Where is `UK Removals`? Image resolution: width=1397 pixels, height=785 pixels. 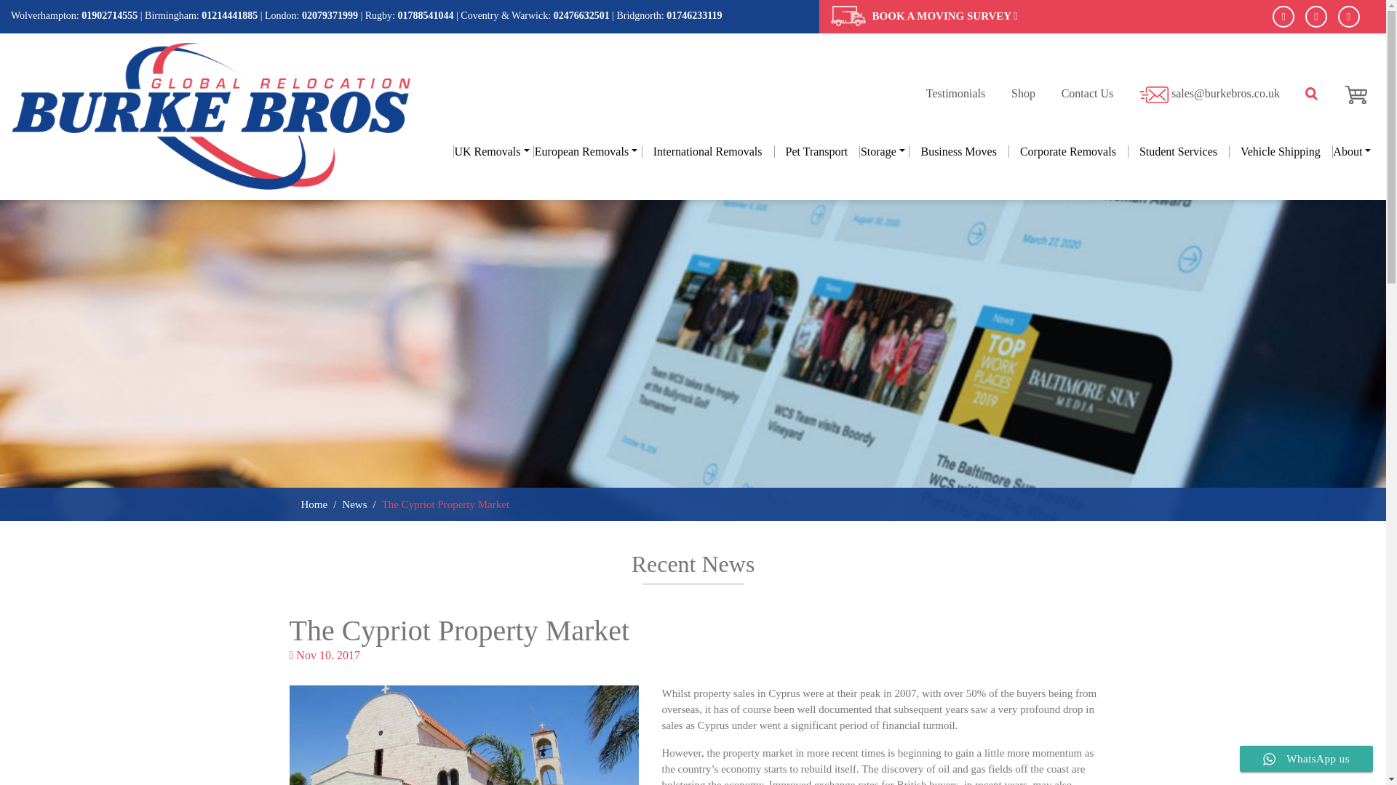 UK Removals is located at coordinates (493, 151).